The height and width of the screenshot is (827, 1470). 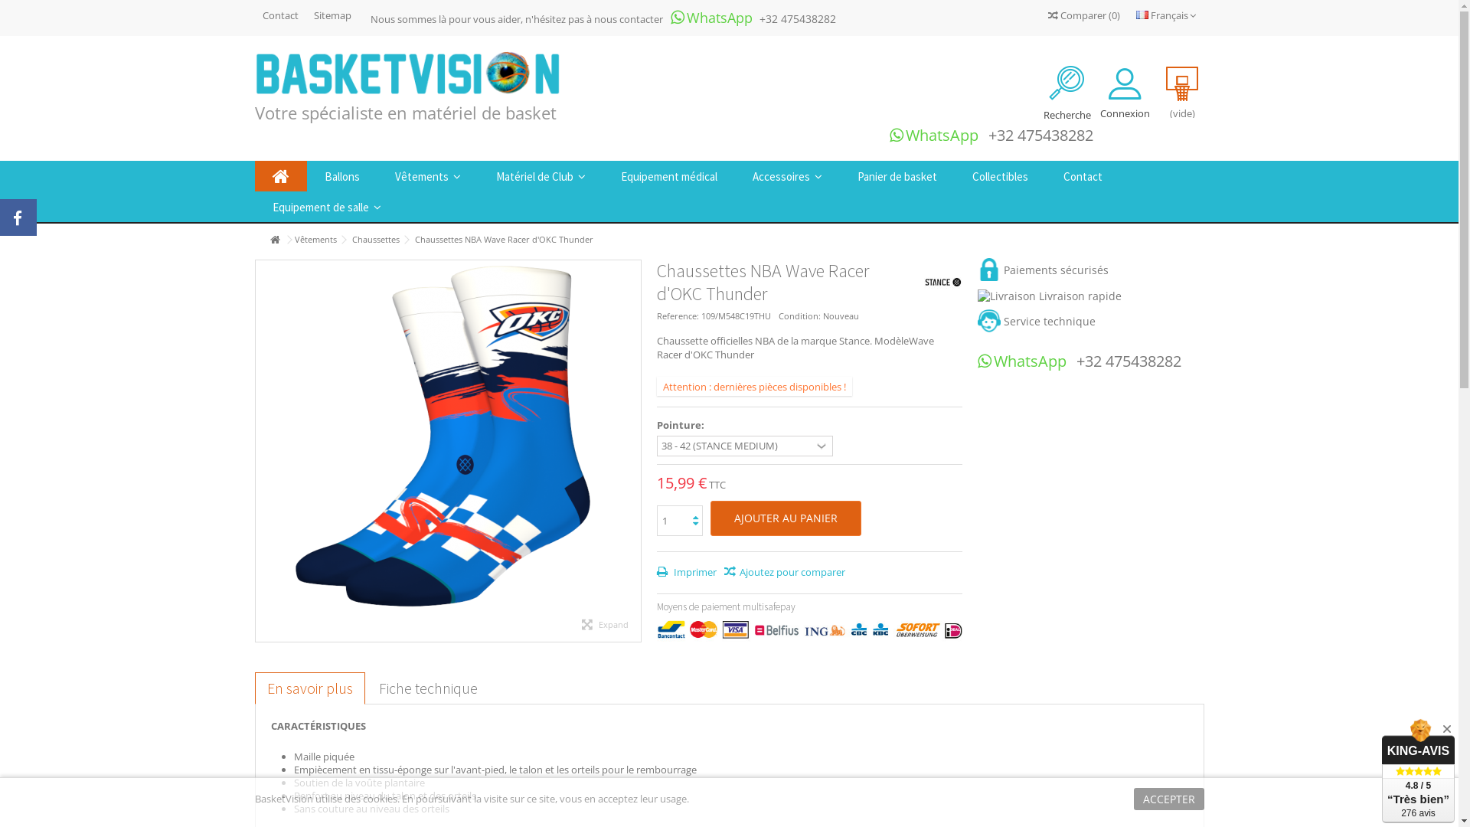 I want to click on WhatsApp +32 475438282, so click(x=1080, y=362).